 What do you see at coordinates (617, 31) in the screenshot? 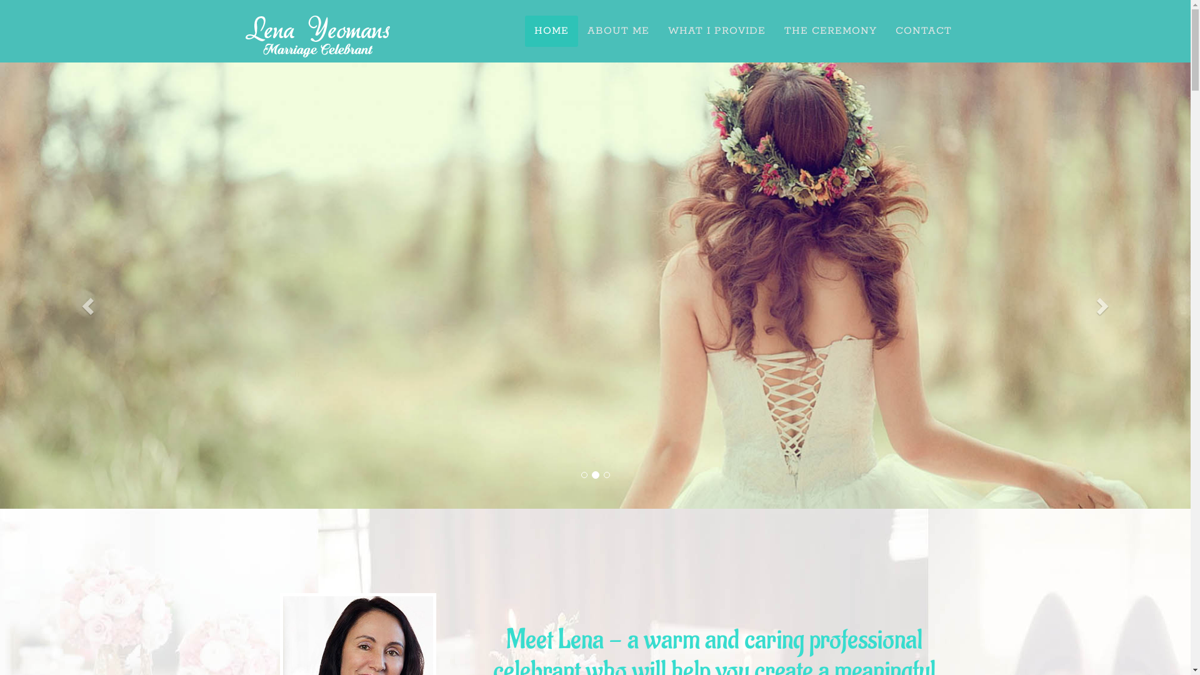
I see `ABOUT ME` at bounding box center [617, 31].